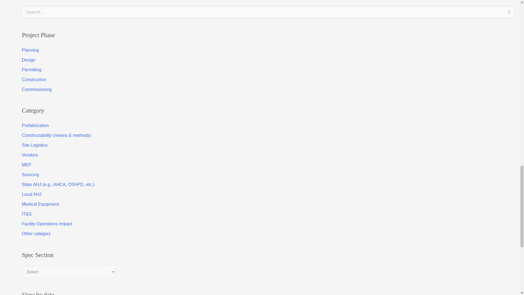 The image size is (524, 295). I want to click on Site Logistics, so click(35, 145).